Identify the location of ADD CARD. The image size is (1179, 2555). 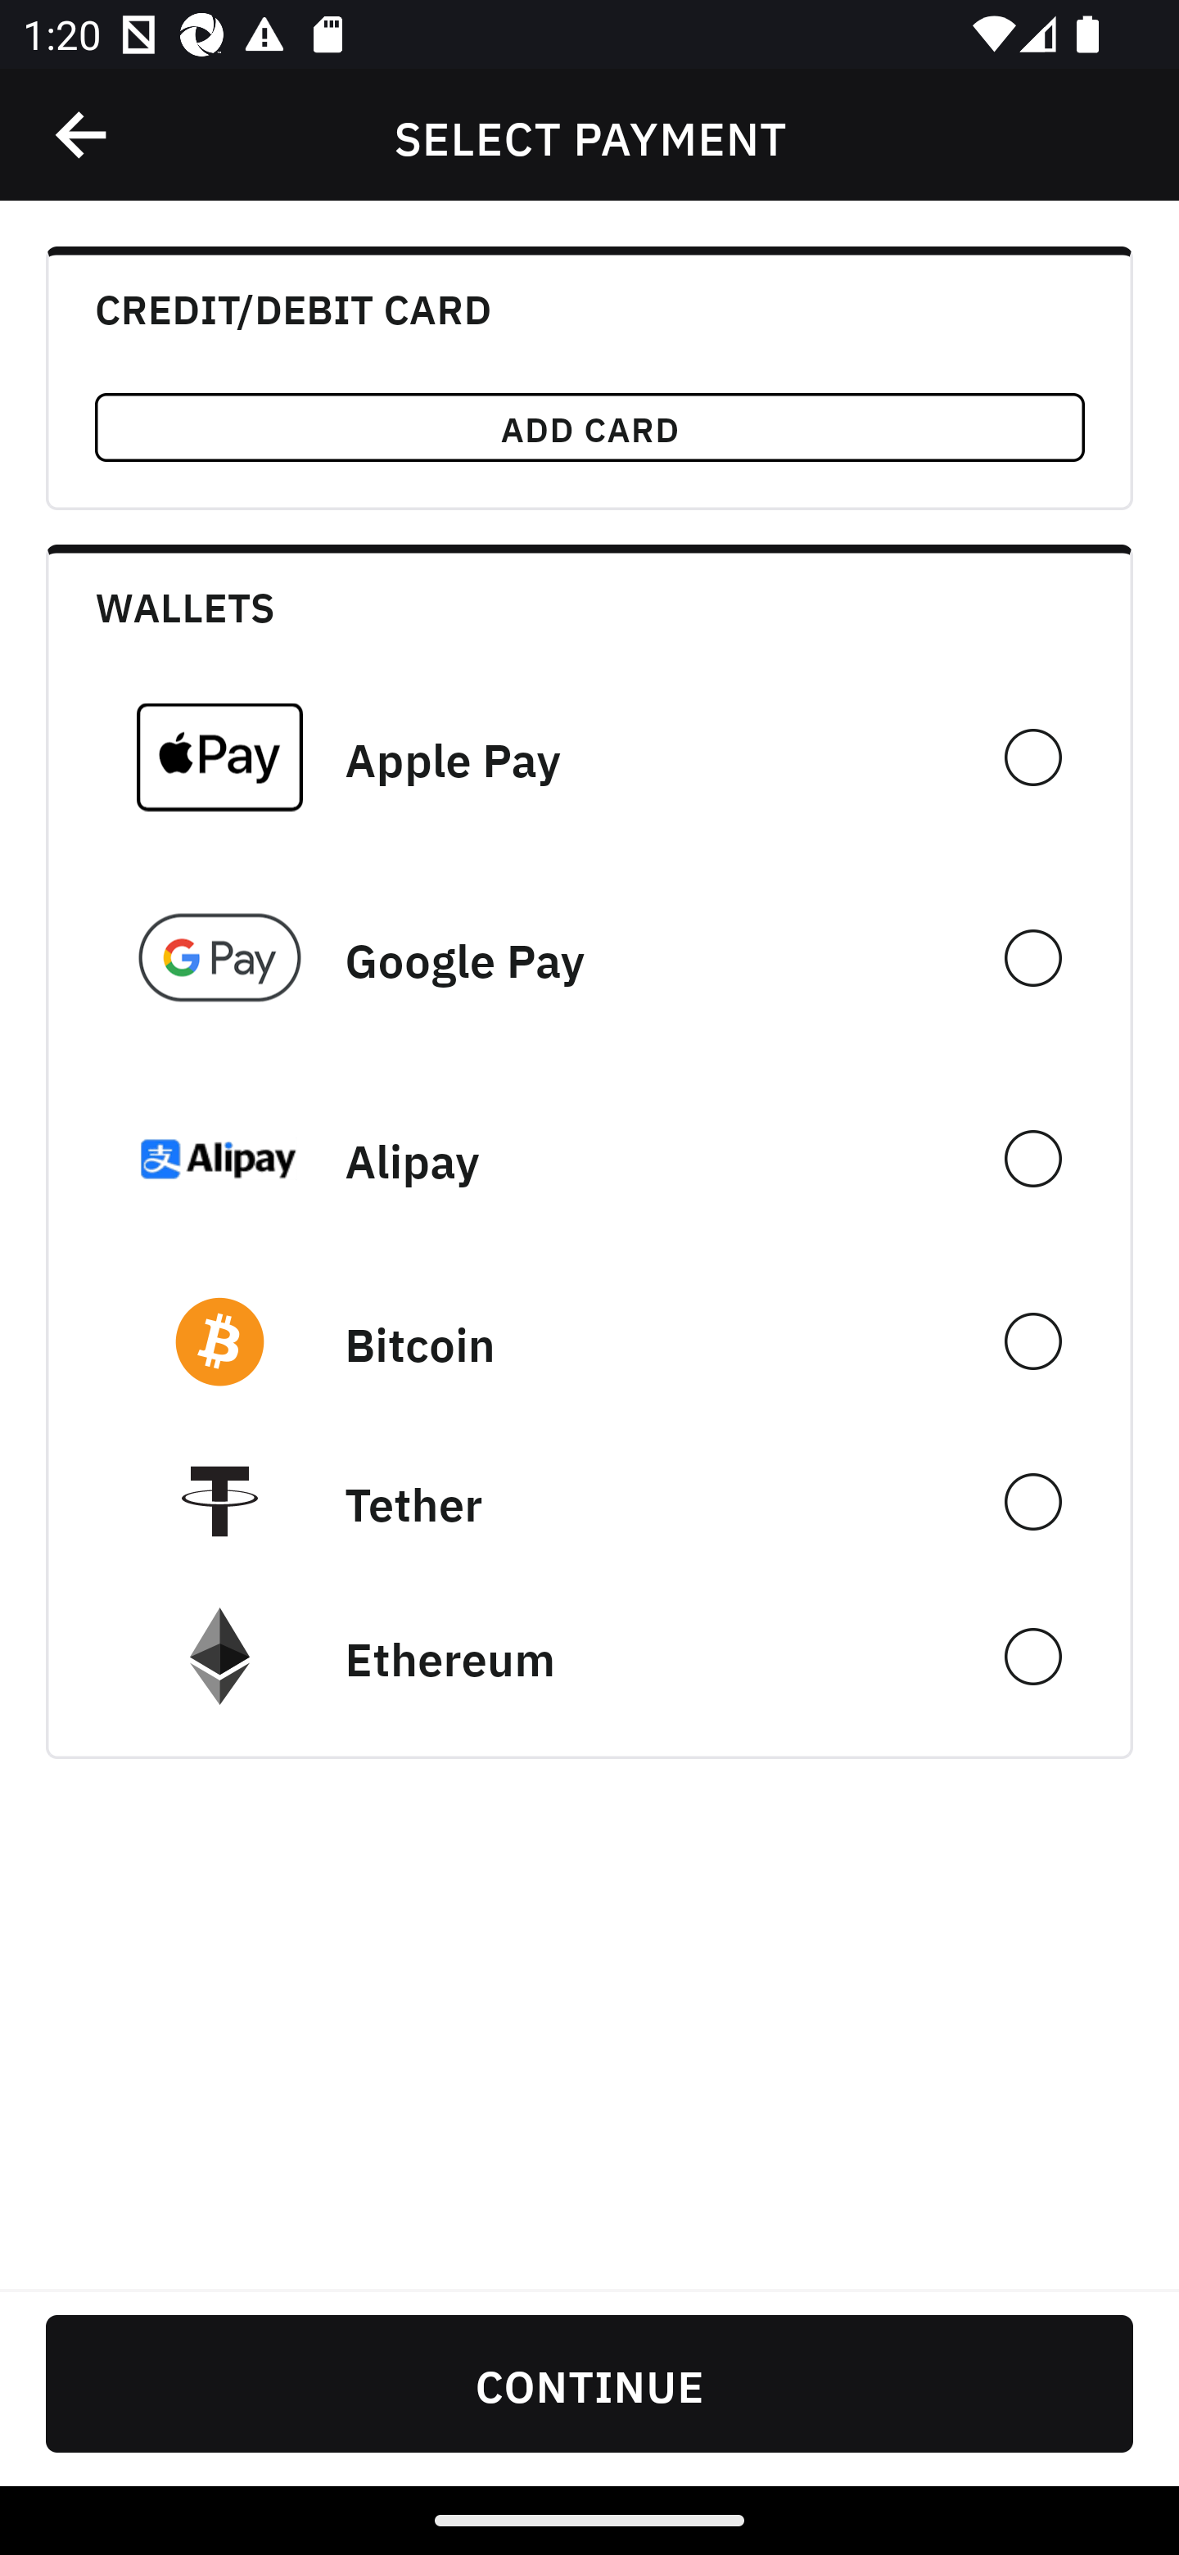
(589, 427).